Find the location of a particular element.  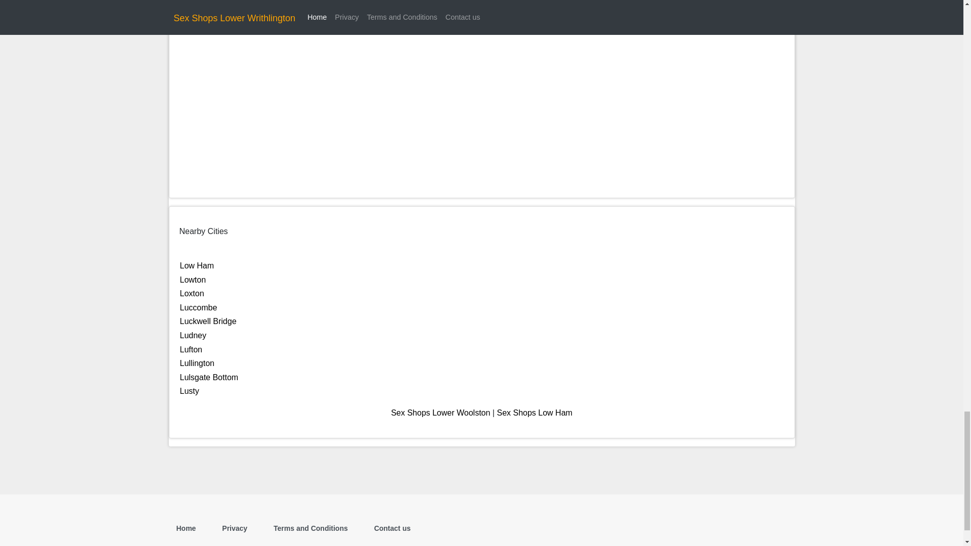

Low Ham is located at coordinates (197, 265).